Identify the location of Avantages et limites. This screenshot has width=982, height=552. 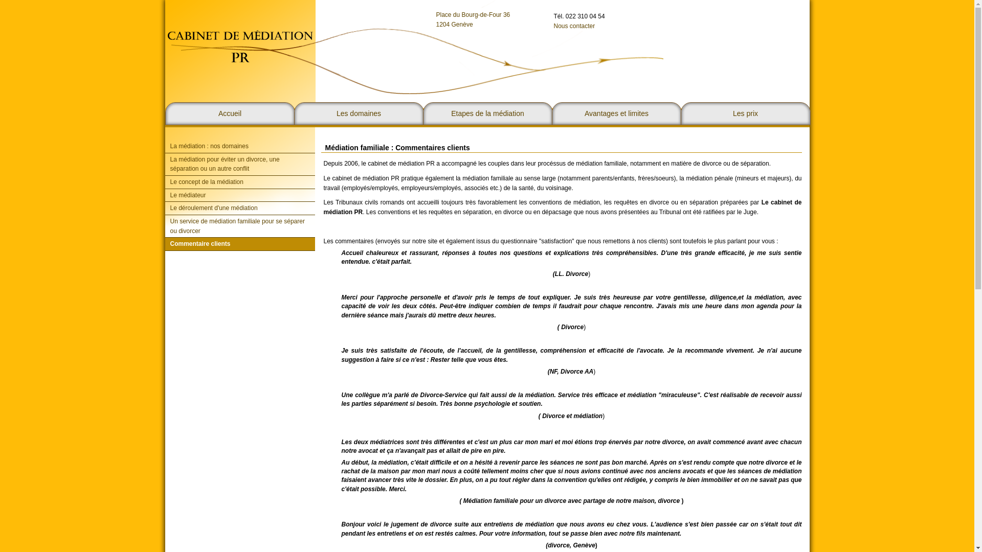
(616, 113).